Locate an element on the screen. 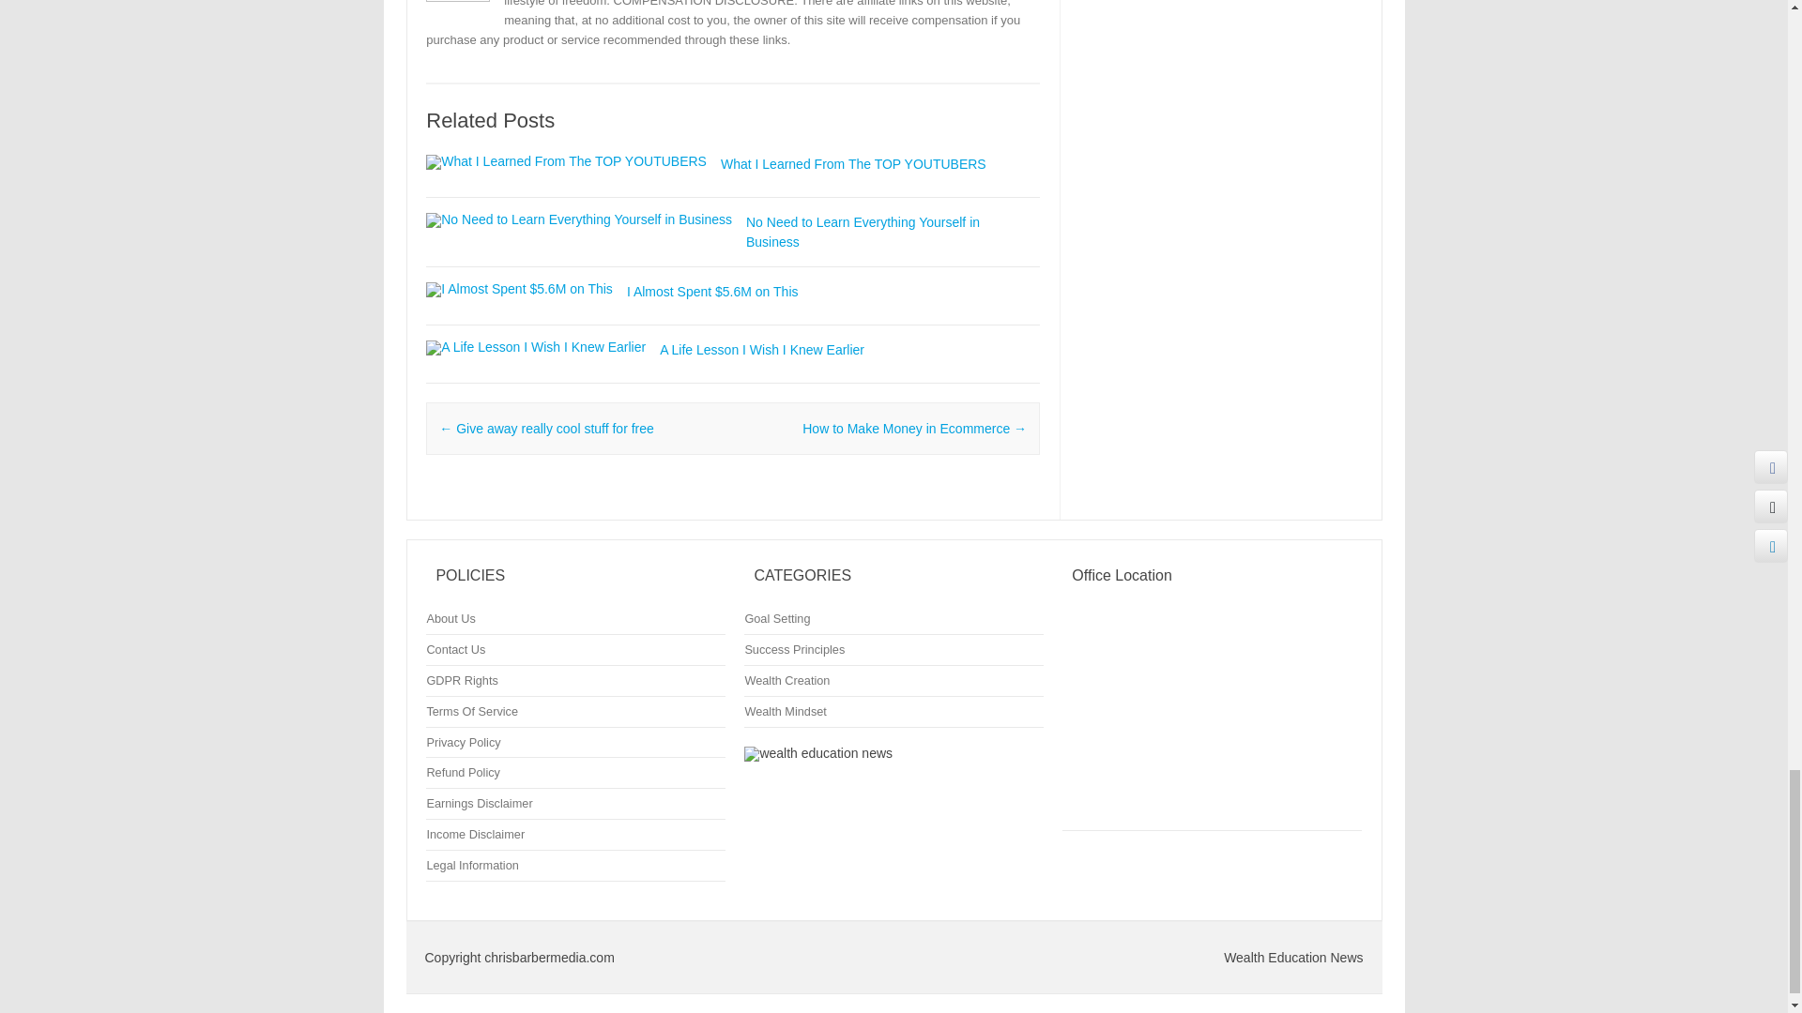  What I Learned From The TOP YOUTUBERS is located at coordinates (565, 161).